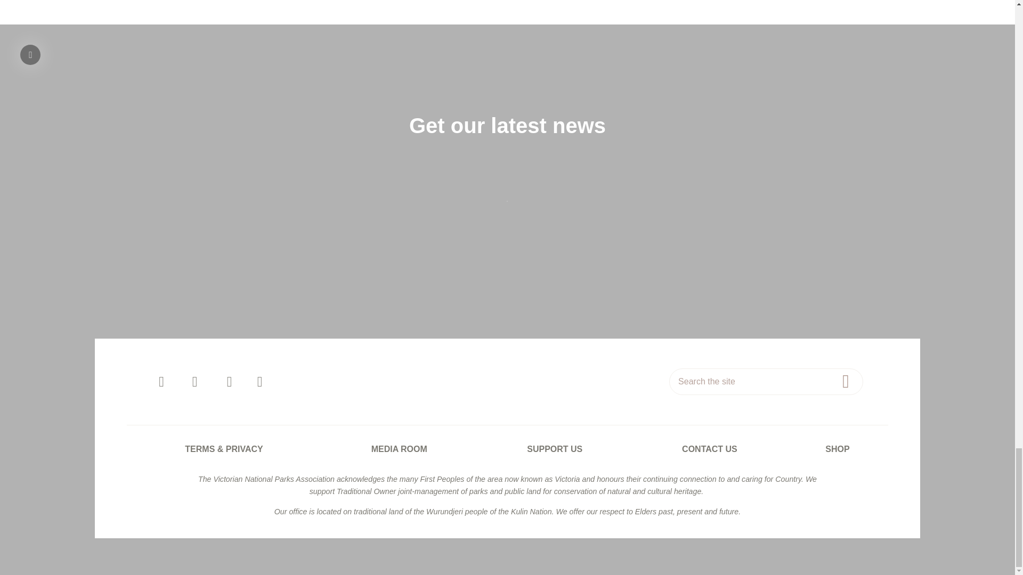 The height and width of the screenshot is (575, 1023). What do you see at coordinates (281, 381) in the screenshot?
I see `Social menu` at bounding box center [281, 381].